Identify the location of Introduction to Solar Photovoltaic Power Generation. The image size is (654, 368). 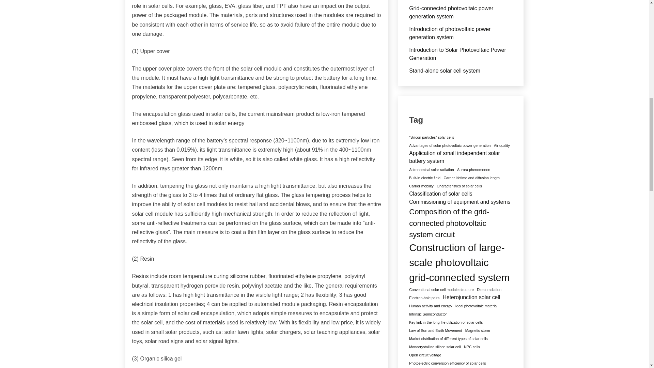
(458, 54).